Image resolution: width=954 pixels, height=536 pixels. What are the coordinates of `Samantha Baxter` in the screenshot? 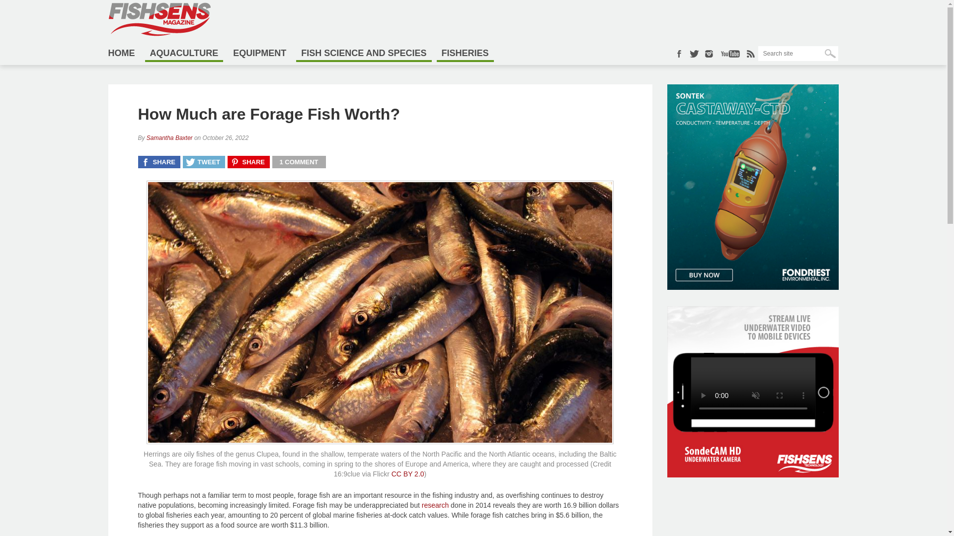 It's located at (169, 138).